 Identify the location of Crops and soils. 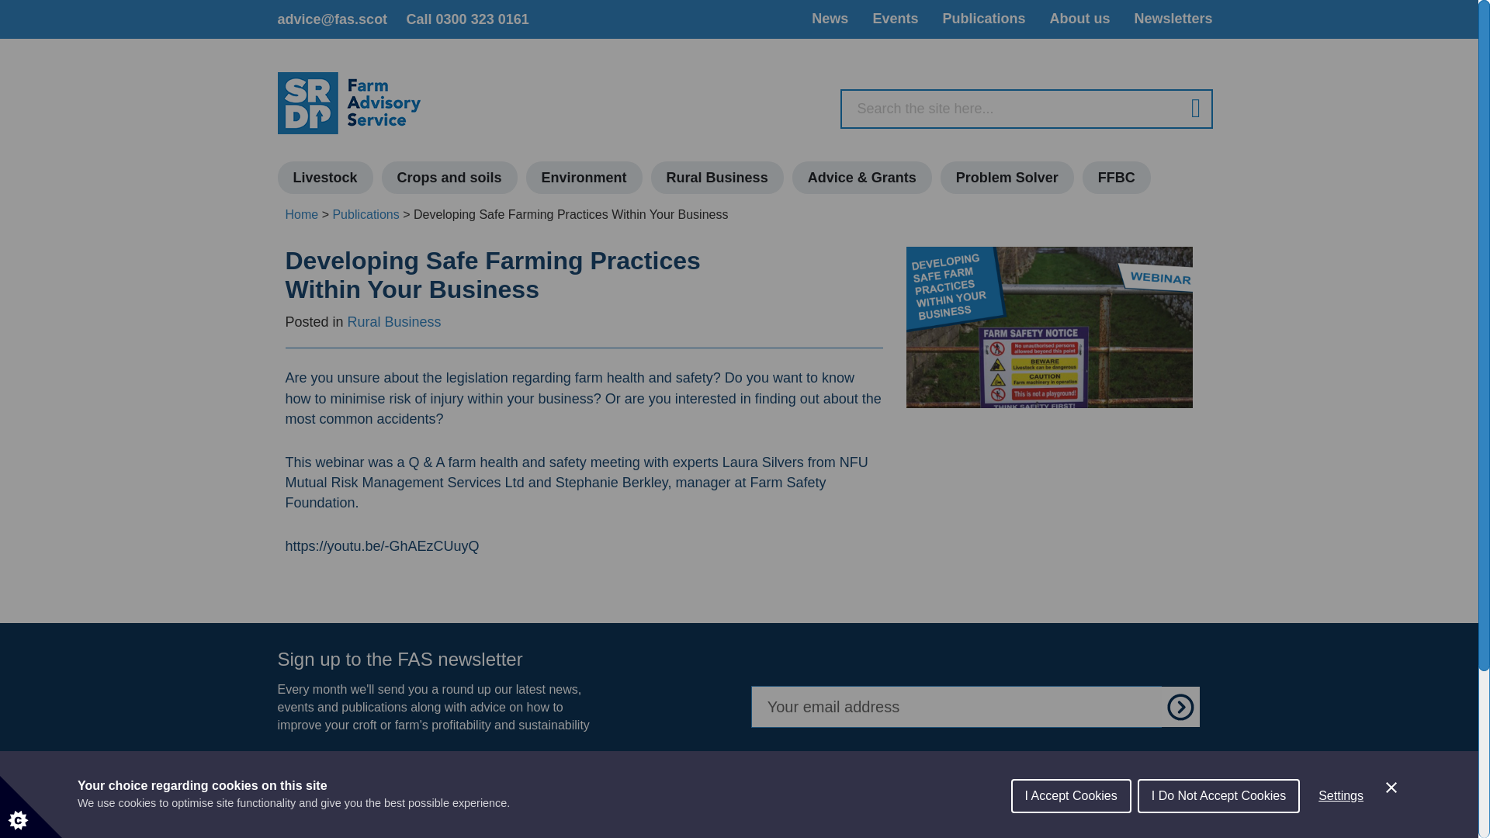
(449, 177).